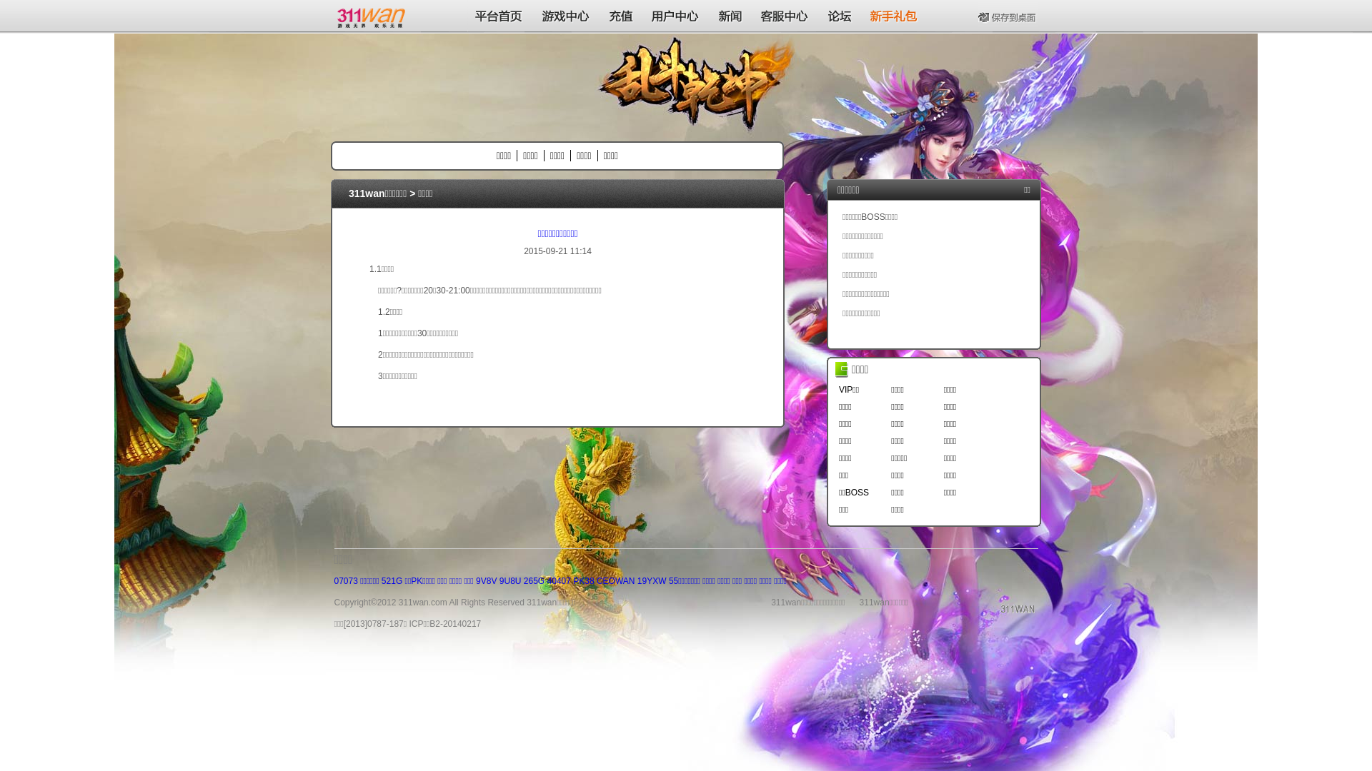  Describe the element at coordinates (486, 581) in the screenshot. I see `9V8V` at that location.